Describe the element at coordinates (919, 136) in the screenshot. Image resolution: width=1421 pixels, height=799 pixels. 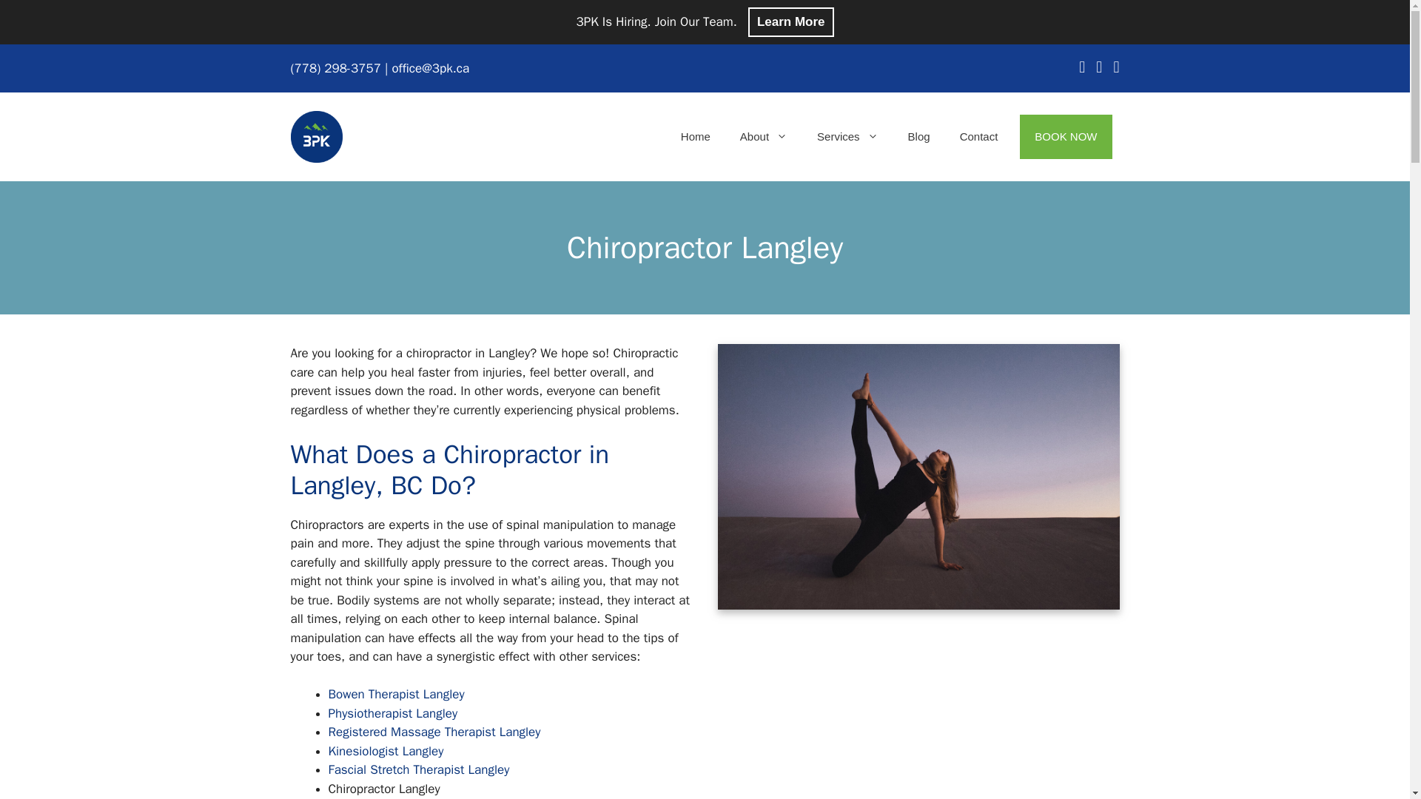
I see `Blog` at that location.